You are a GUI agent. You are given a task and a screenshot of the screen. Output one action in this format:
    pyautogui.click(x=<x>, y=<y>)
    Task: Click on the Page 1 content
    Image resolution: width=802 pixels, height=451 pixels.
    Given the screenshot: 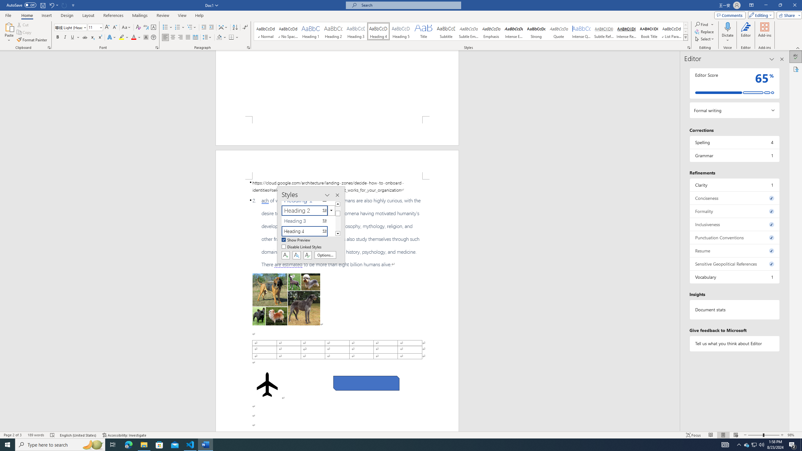 What is the action you would take?
    pyautogui.click(x=337, y=83)
    